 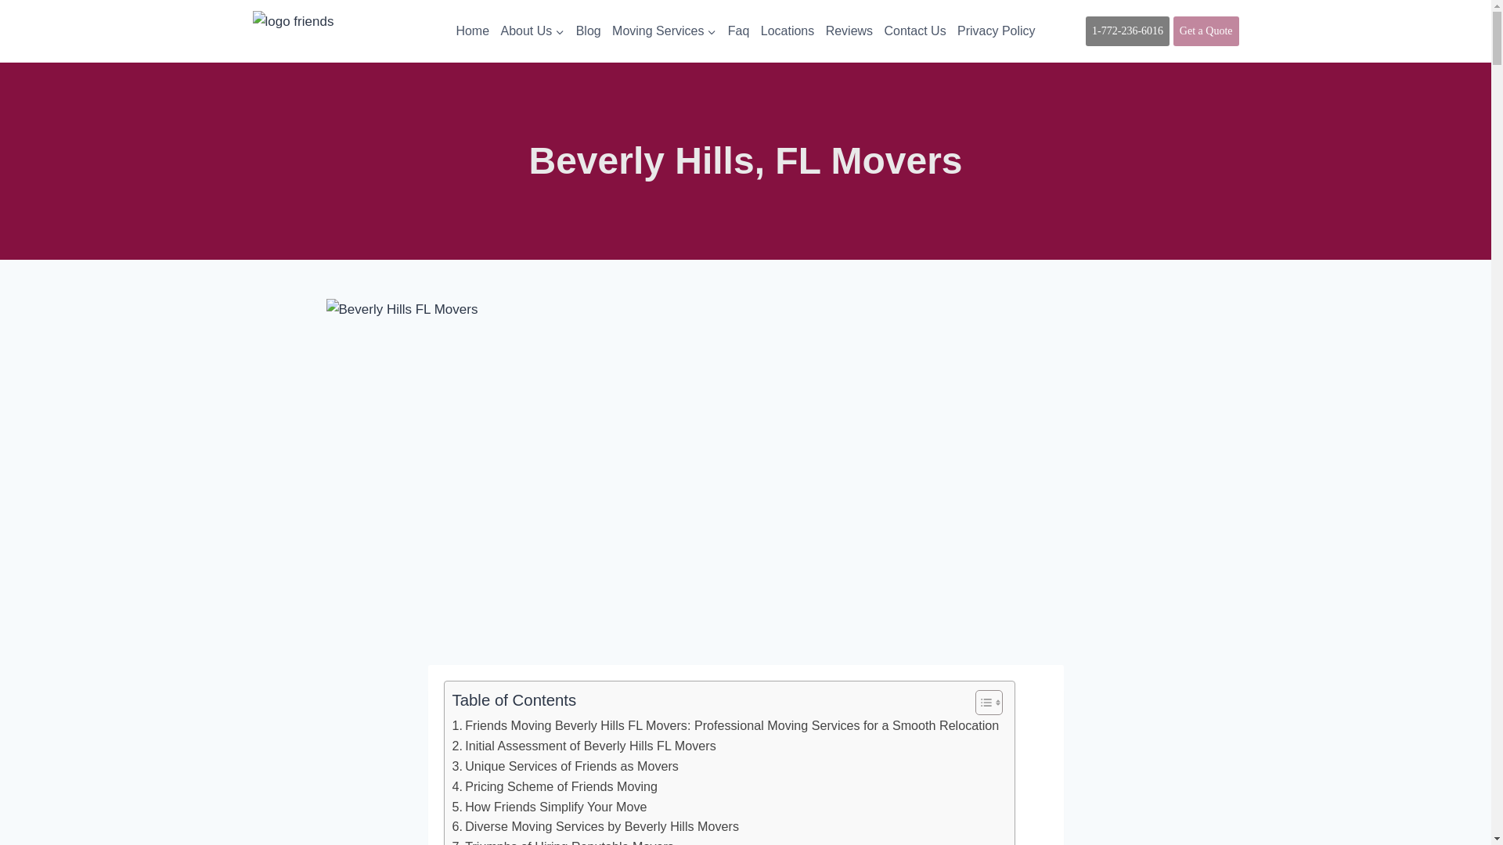 I want to click on Pricing Scheme of Friends Moving, so click(x=554, y=787).